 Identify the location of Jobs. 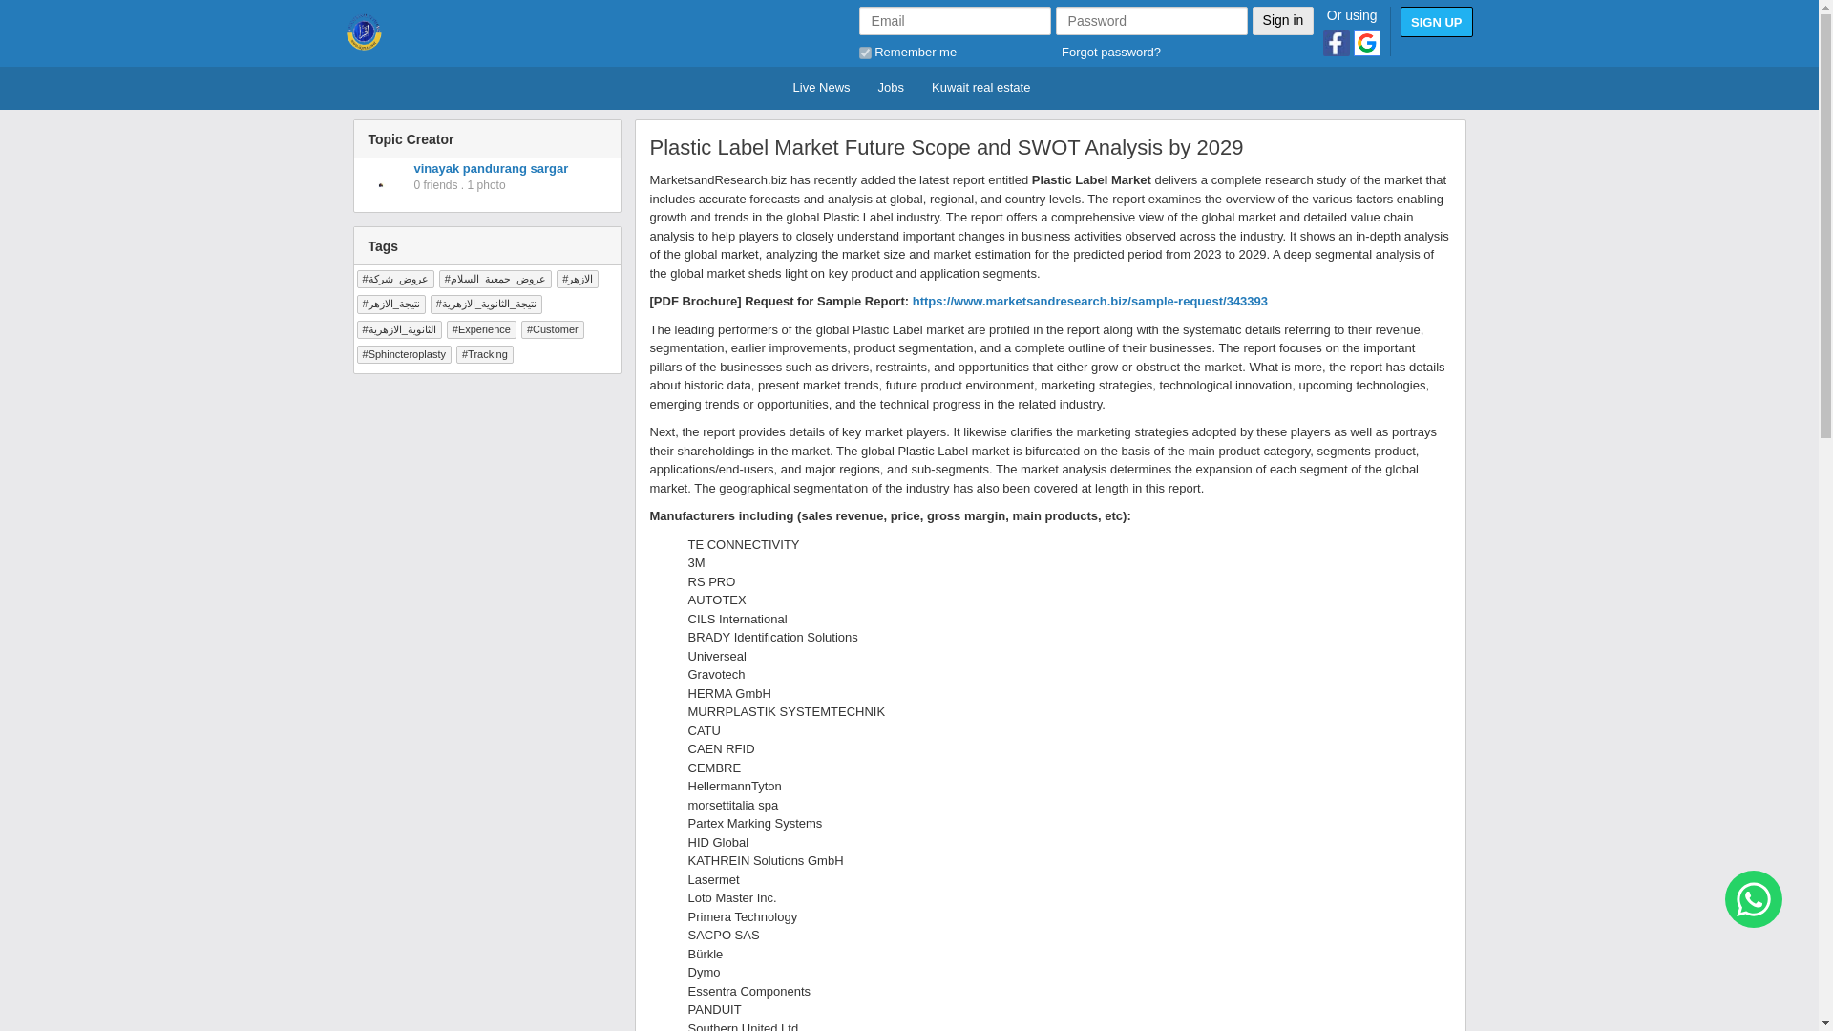
(888, 88).